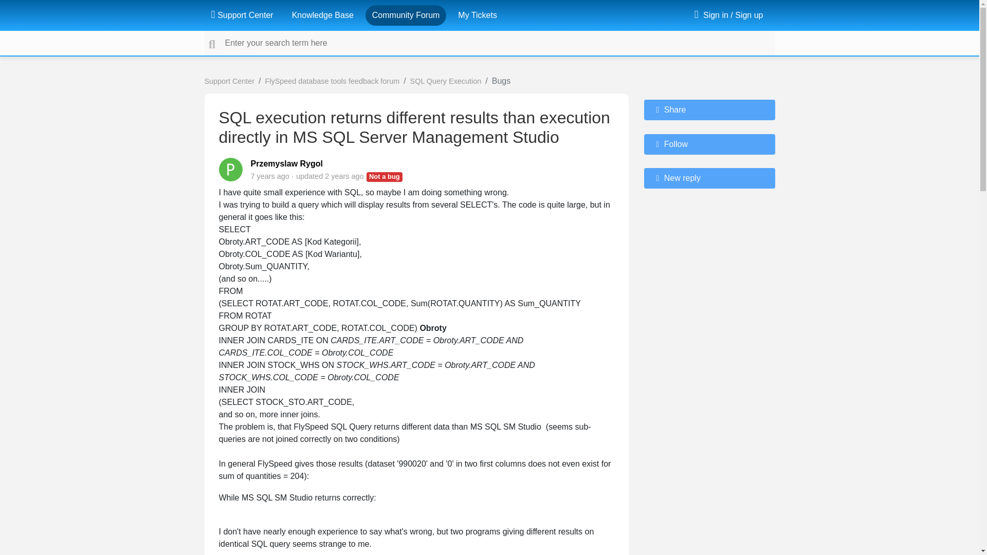 The height and width of the screenshot is (555, 987). What do you see at coordinates (269, 176) in the screenshot?
I see `Aug. 25, 2017 8:46 a.m.` at bounding box center [269, 176].